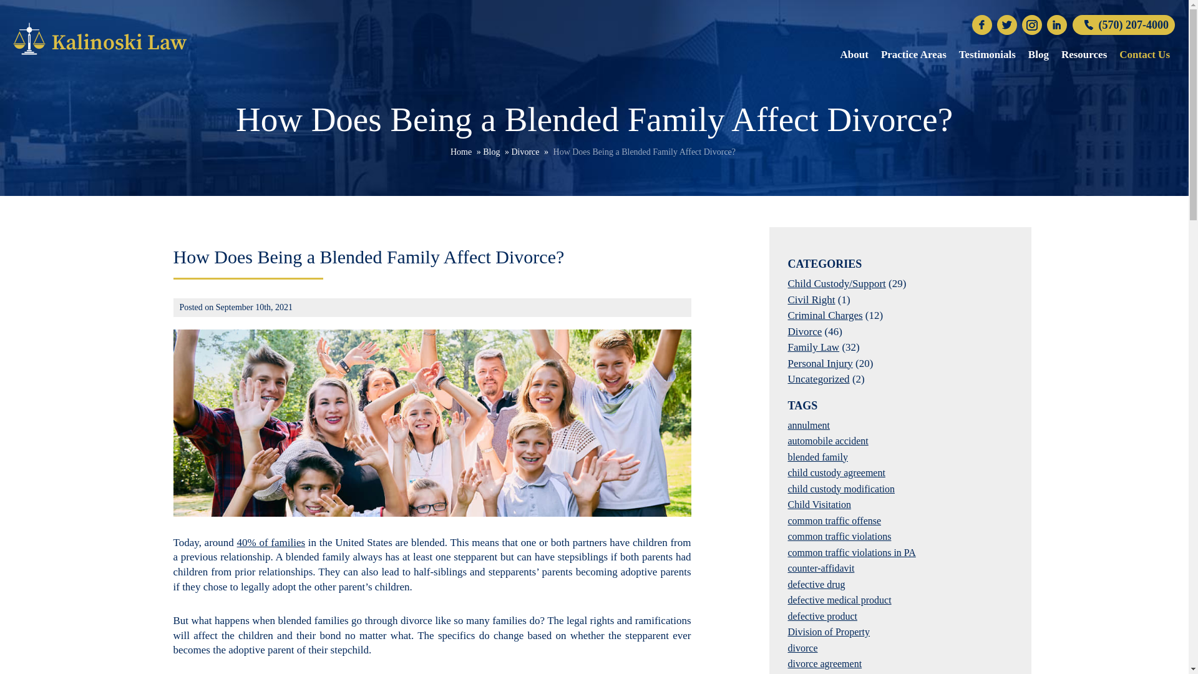 The width and height of the screenshot is (1198, 674). Describe the element at coordinates (490, 152) in the screenshot. I see `Blog` at that location.